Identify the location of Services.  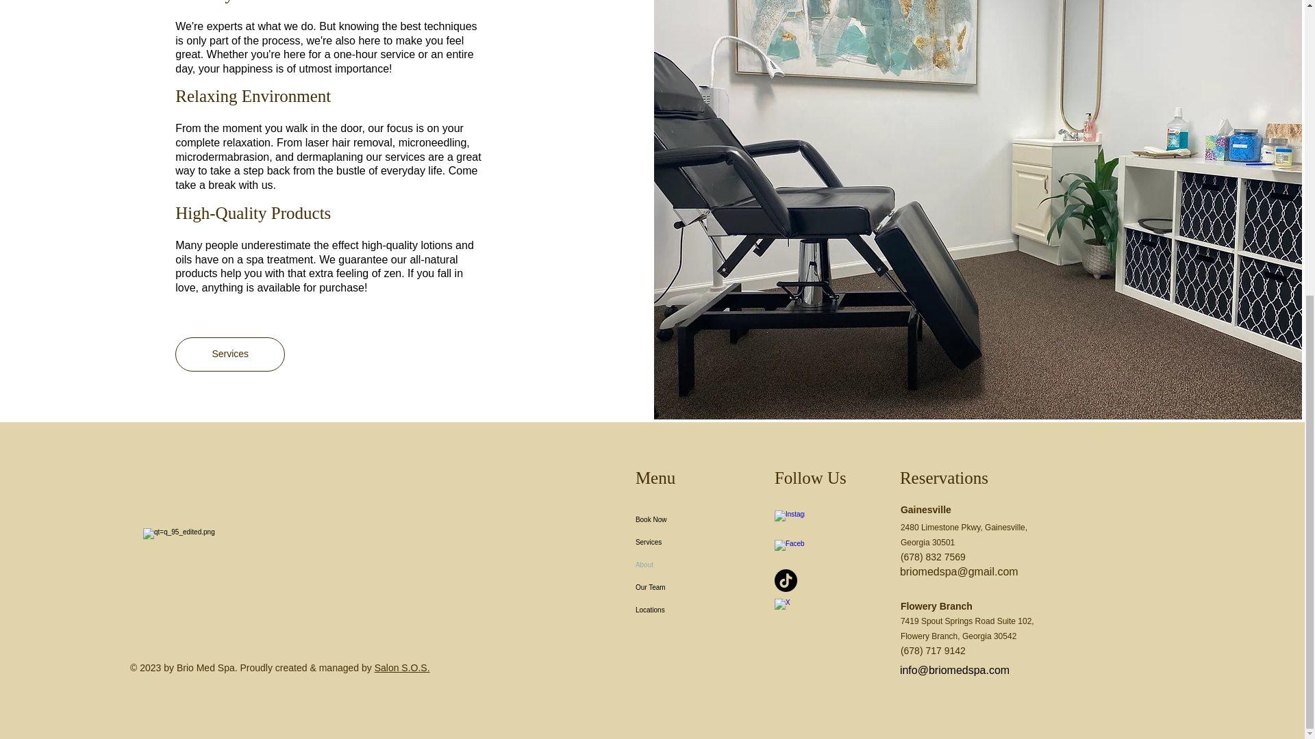
(230, 354).